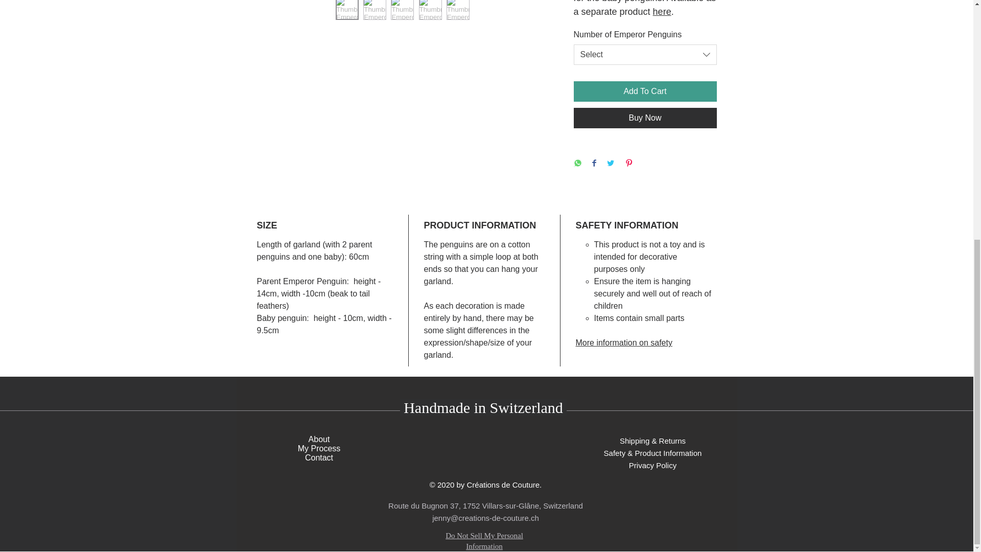 The width and height of the screenshot is (981, 552). Describe the element at coordinates (652, 465) in the screenshot. I see `Privacy Policy` at that location.